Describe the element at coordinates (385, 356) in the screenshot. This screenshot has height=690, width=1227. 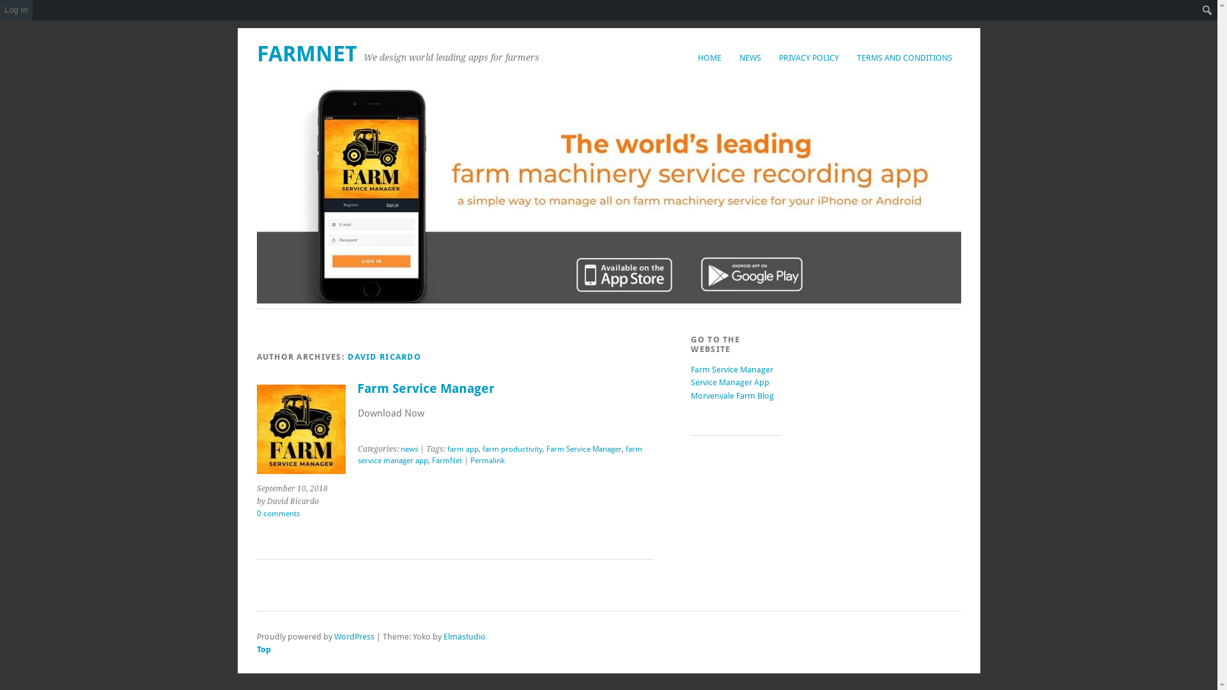
I see `DAVID RICARDO` at that location.